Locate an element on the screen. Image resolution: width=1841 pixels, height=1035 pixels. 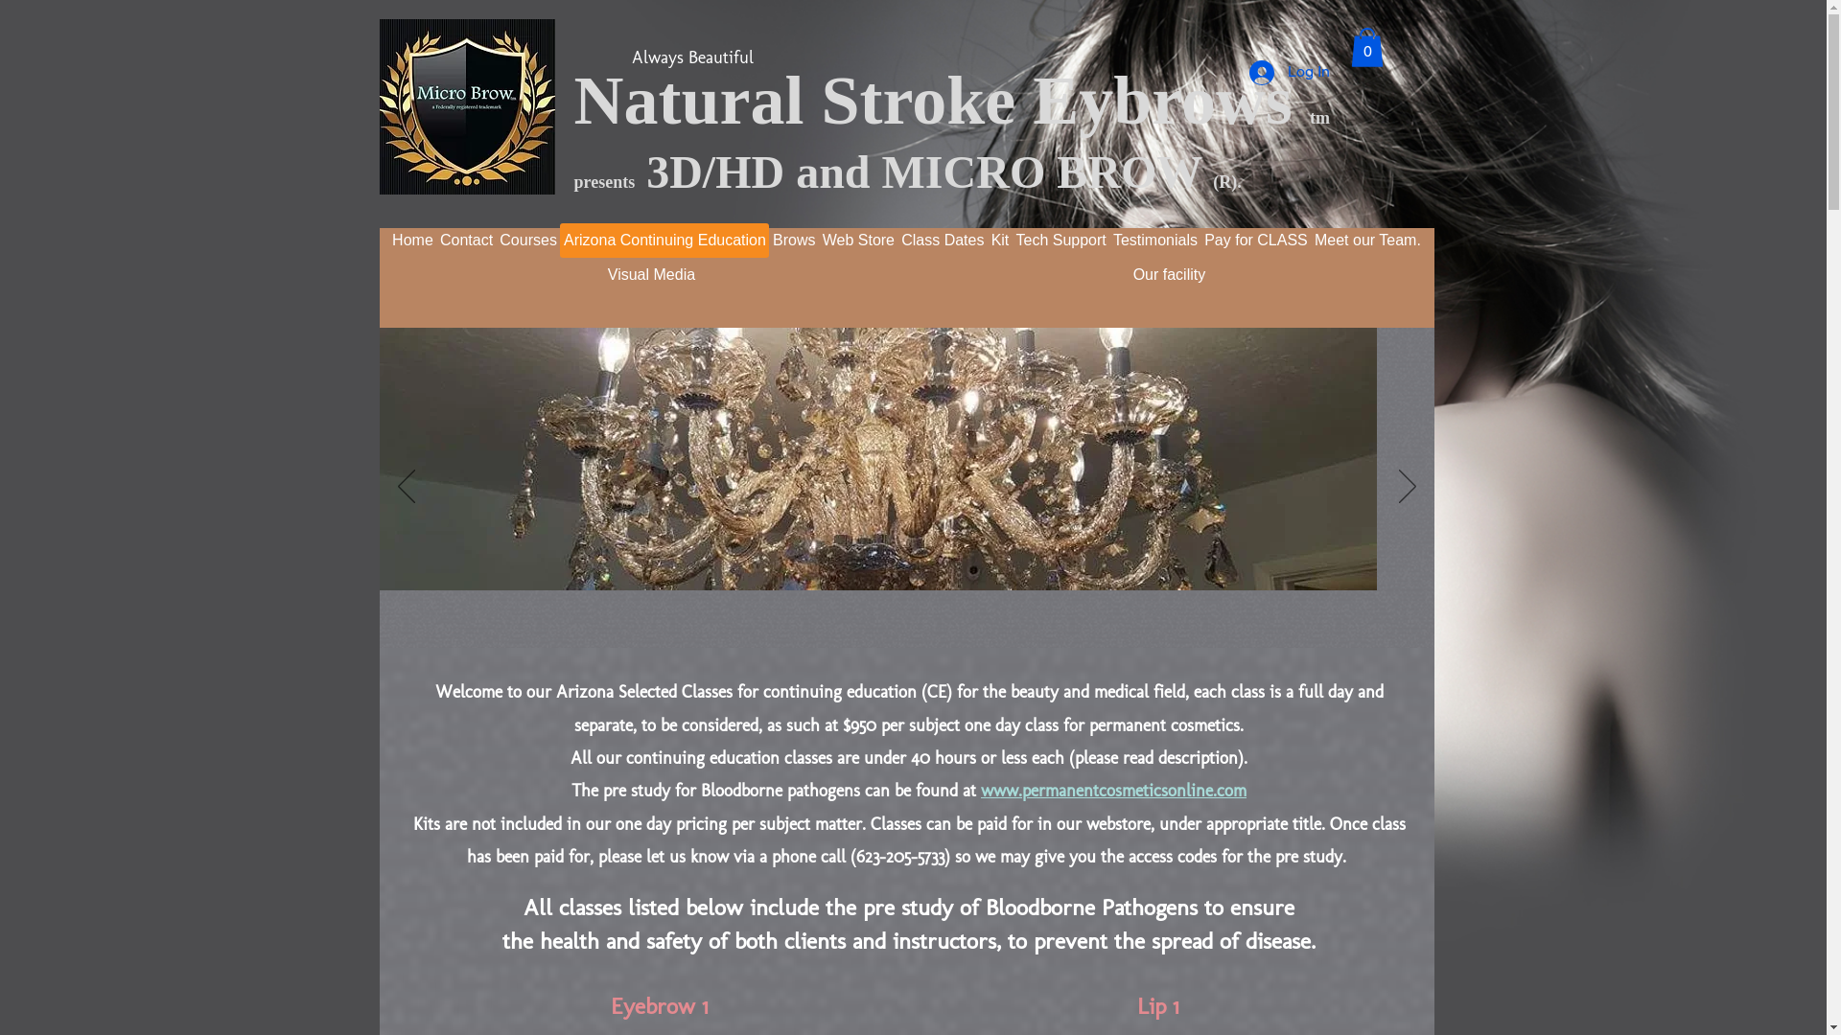
Web Store is located at coordinates (858, 241).